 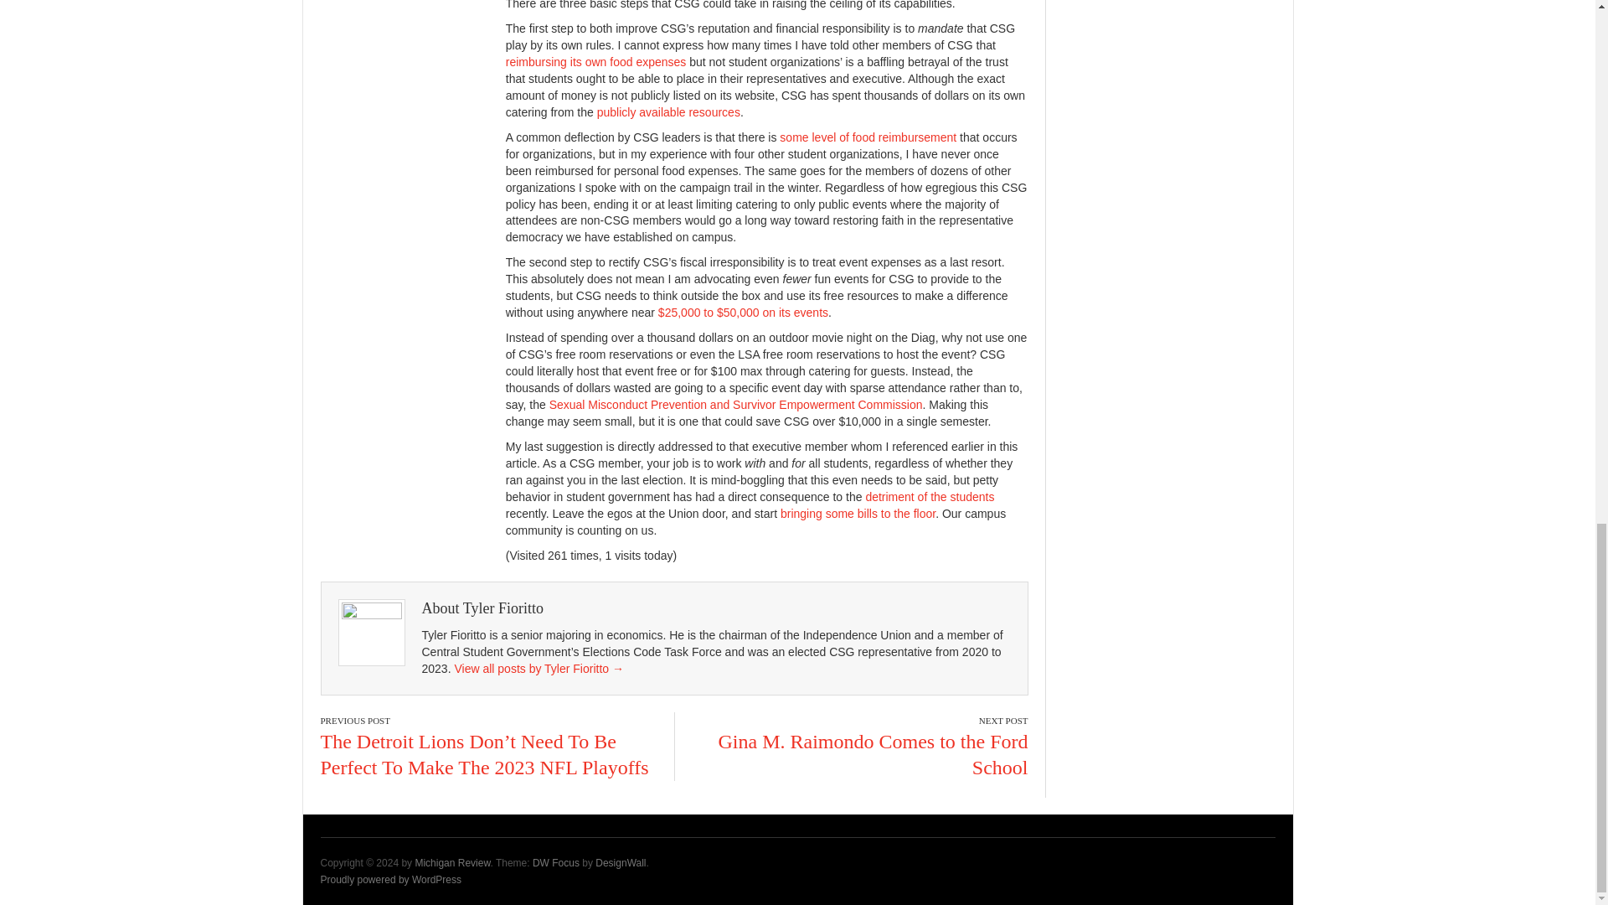 I want to click on detriment of the students, so click(x=929, y=496).